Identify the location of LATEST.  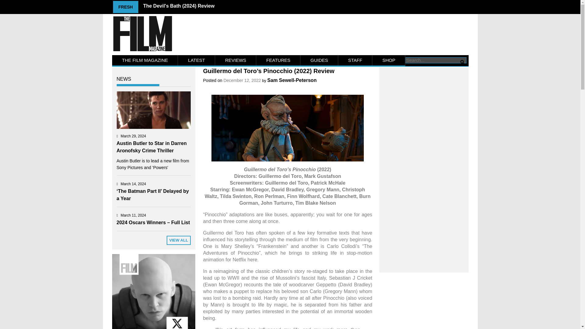
(196, 60).